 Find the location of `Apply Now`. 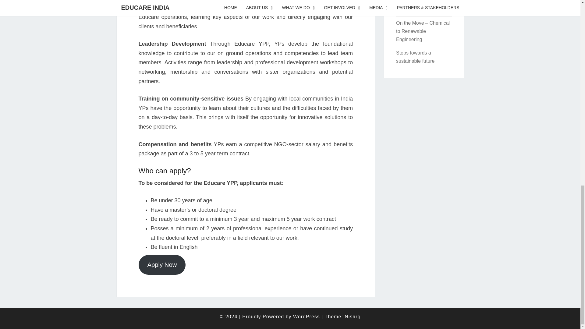

Apply Now is located at coordinates (161, 265).